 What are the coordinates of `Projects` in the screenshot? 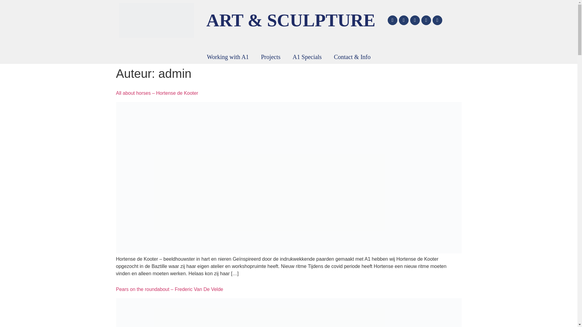 It's located at (270, 57).